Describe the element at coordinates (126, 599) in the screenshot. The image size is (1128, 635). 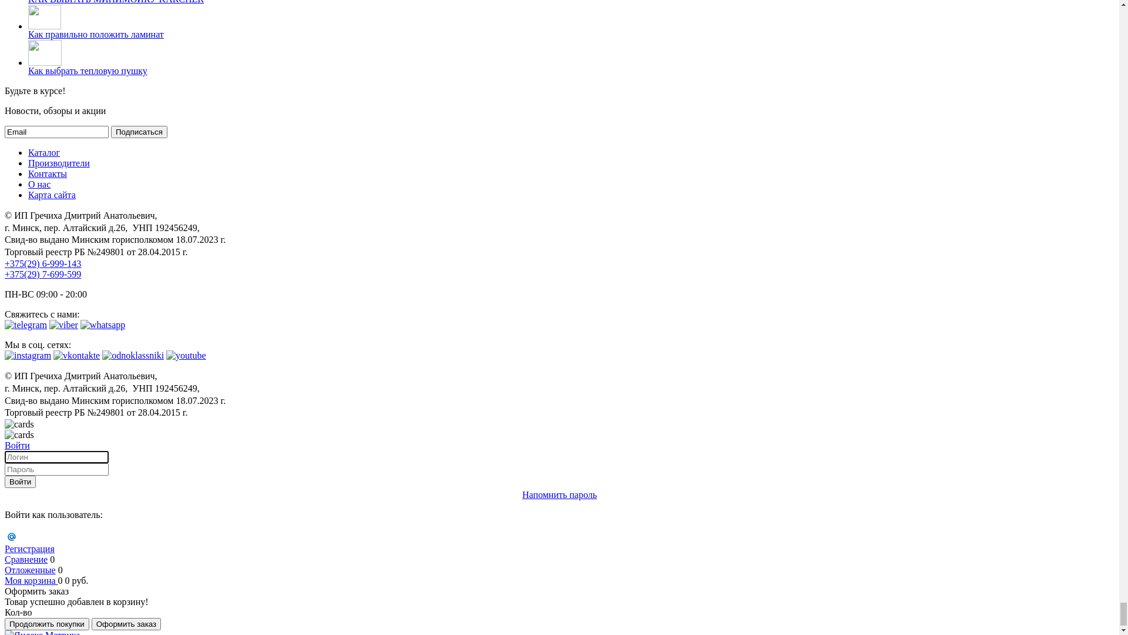
I see `Armonia Slim` at that location.